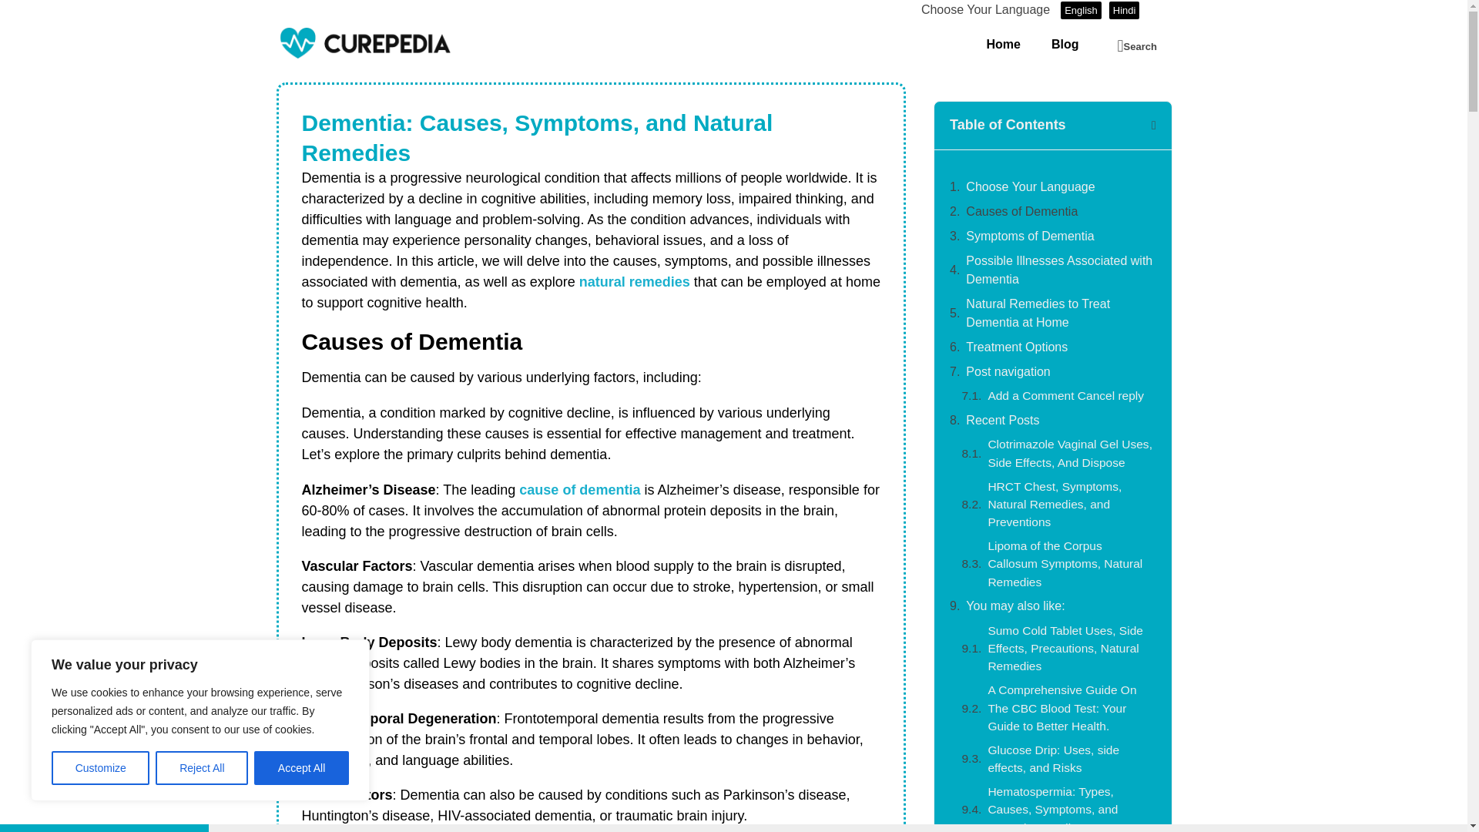 The height and width of the screenshot is (832, 1479). I want to click on Natural Remedies to Treat Dementia at Home , so click(1061, 313).